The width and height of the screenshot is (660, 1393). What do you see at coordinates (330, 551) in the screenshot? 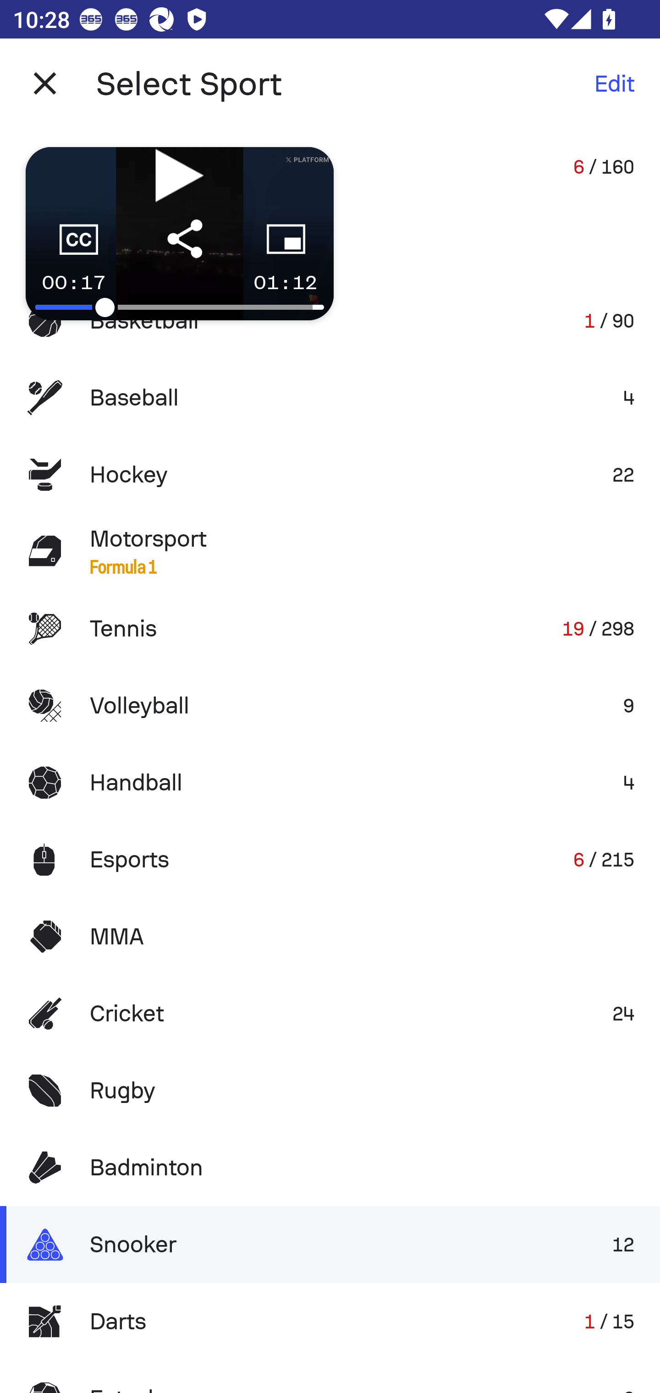
I see `Motorsport Formula 1` at bounding box center [330, 551].